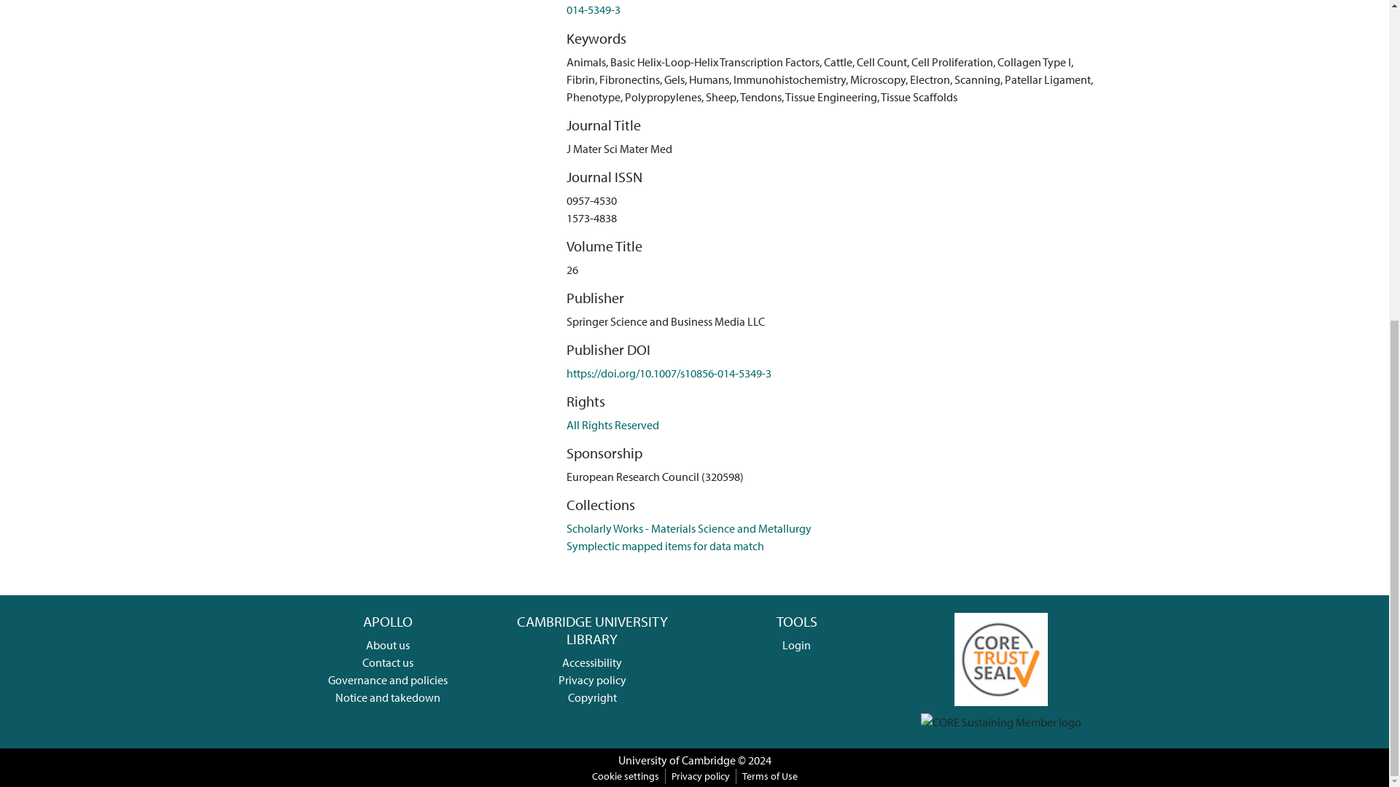  What do you see at coordinates (689, 528) in the screenshot?
I see `Scholarly Works - Materials Science and Metallurgy` at bounding box center [689, 528].